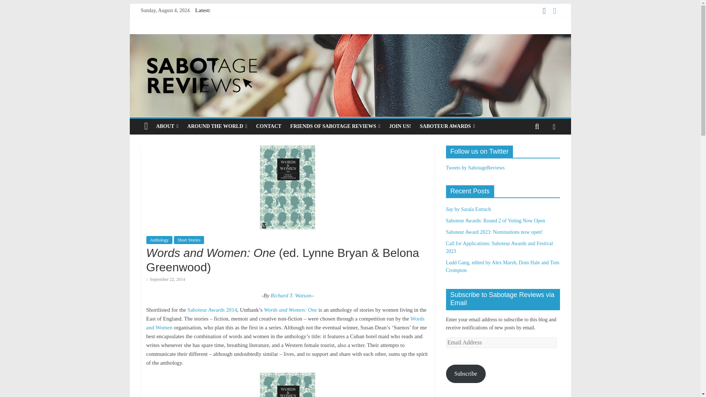  What do you see at coordinates (290, 310) in the screenshot?
I see `Words and Women: One online` at bounding box center [290, 310].